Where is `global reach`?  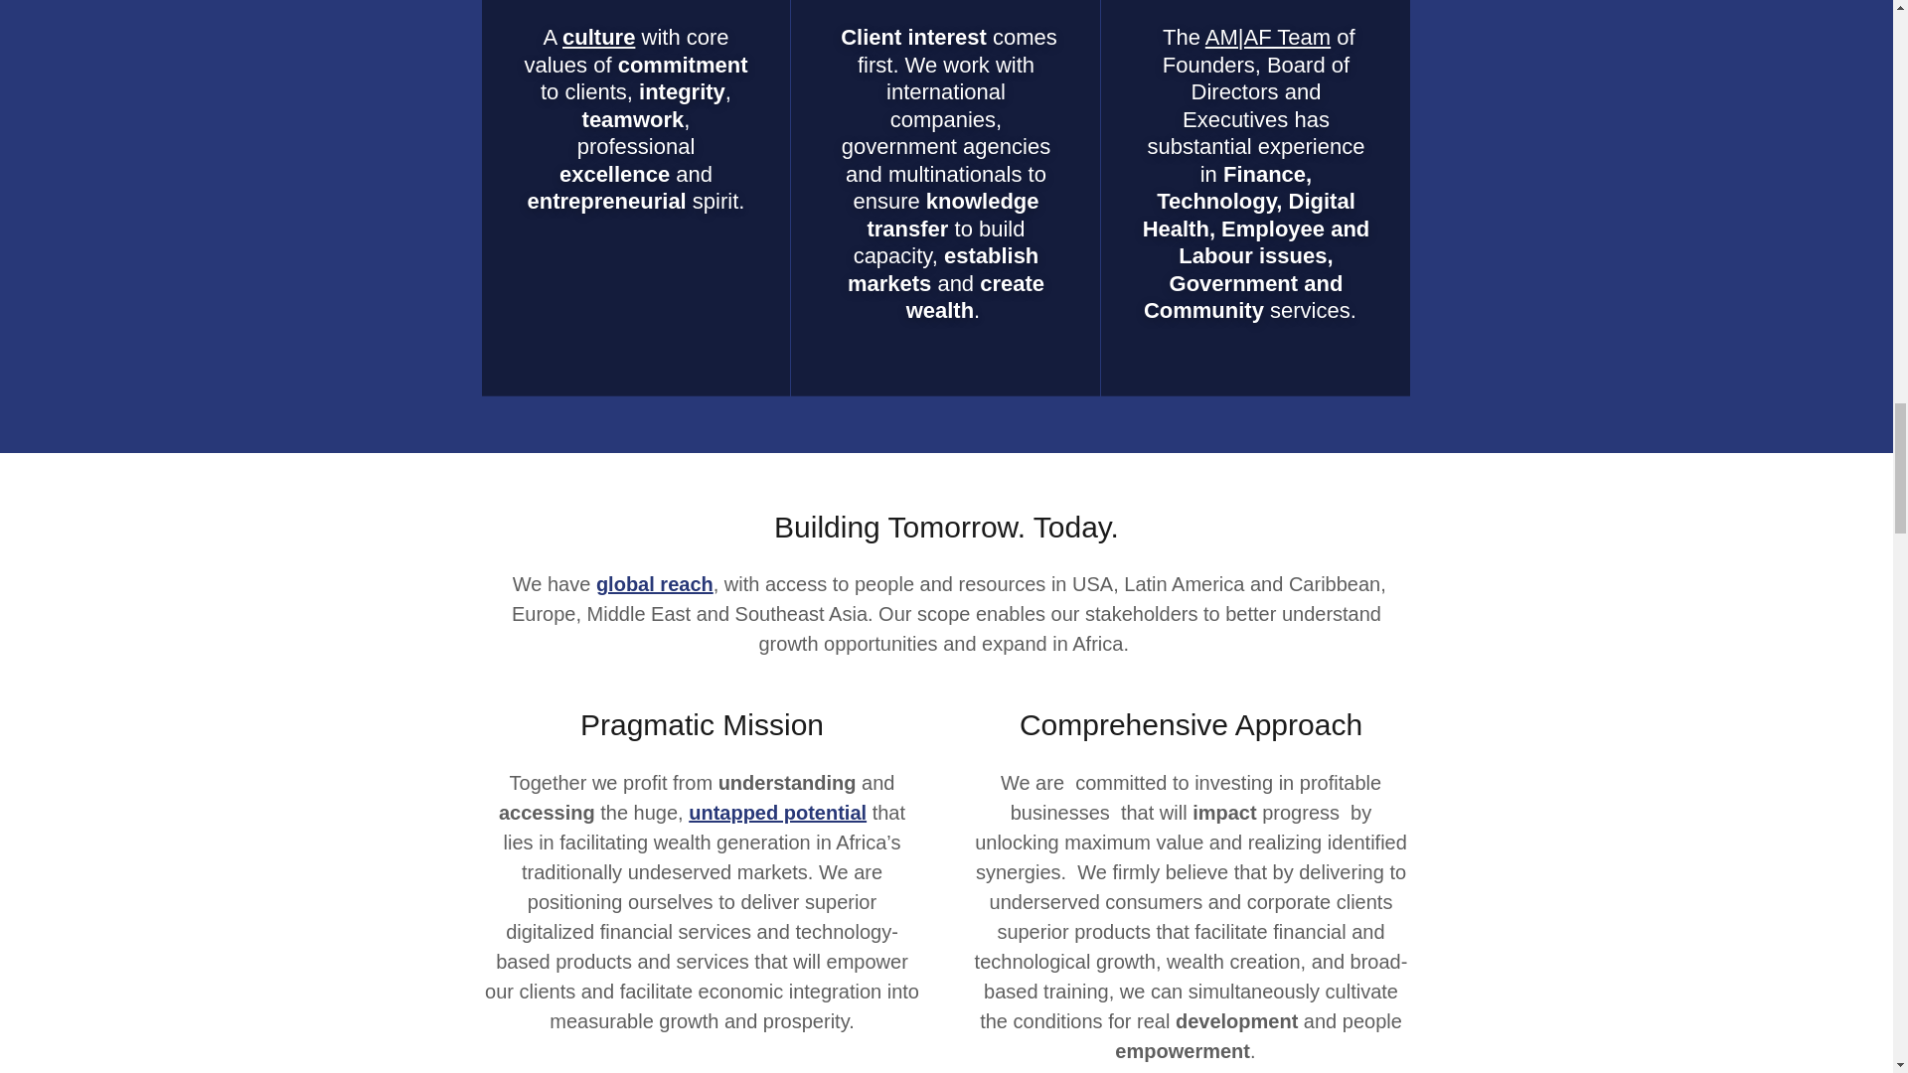
global reach is located at coordinates (654, 584).